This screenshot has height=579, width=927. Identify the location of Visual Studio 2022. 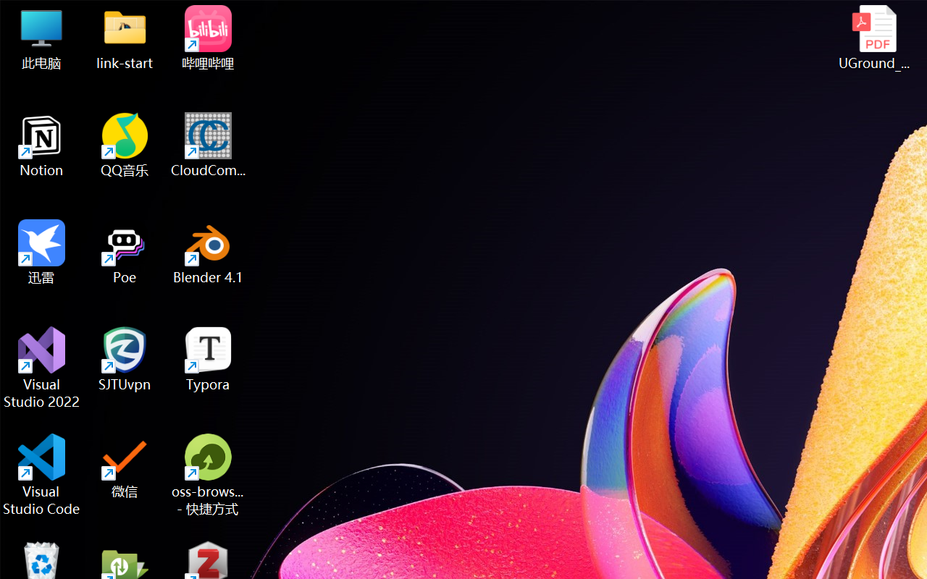
(42, 368).